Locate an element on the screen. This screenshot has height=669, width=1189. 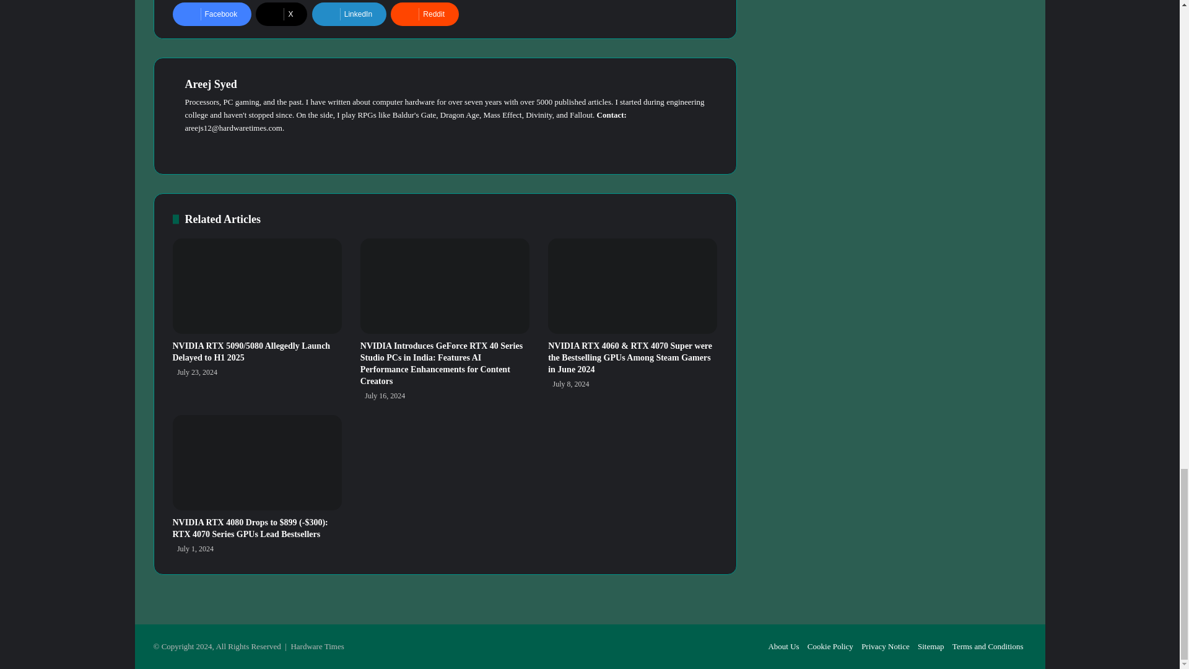
LinkedIn is located at coordinates (349, 14).